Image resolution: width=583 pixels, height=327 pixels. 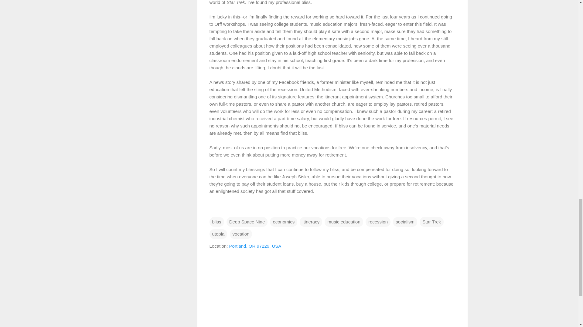 What do you see at coordinates (218, 234) in the screenshot?
I see `utopia` at bounding box center [218, 234].